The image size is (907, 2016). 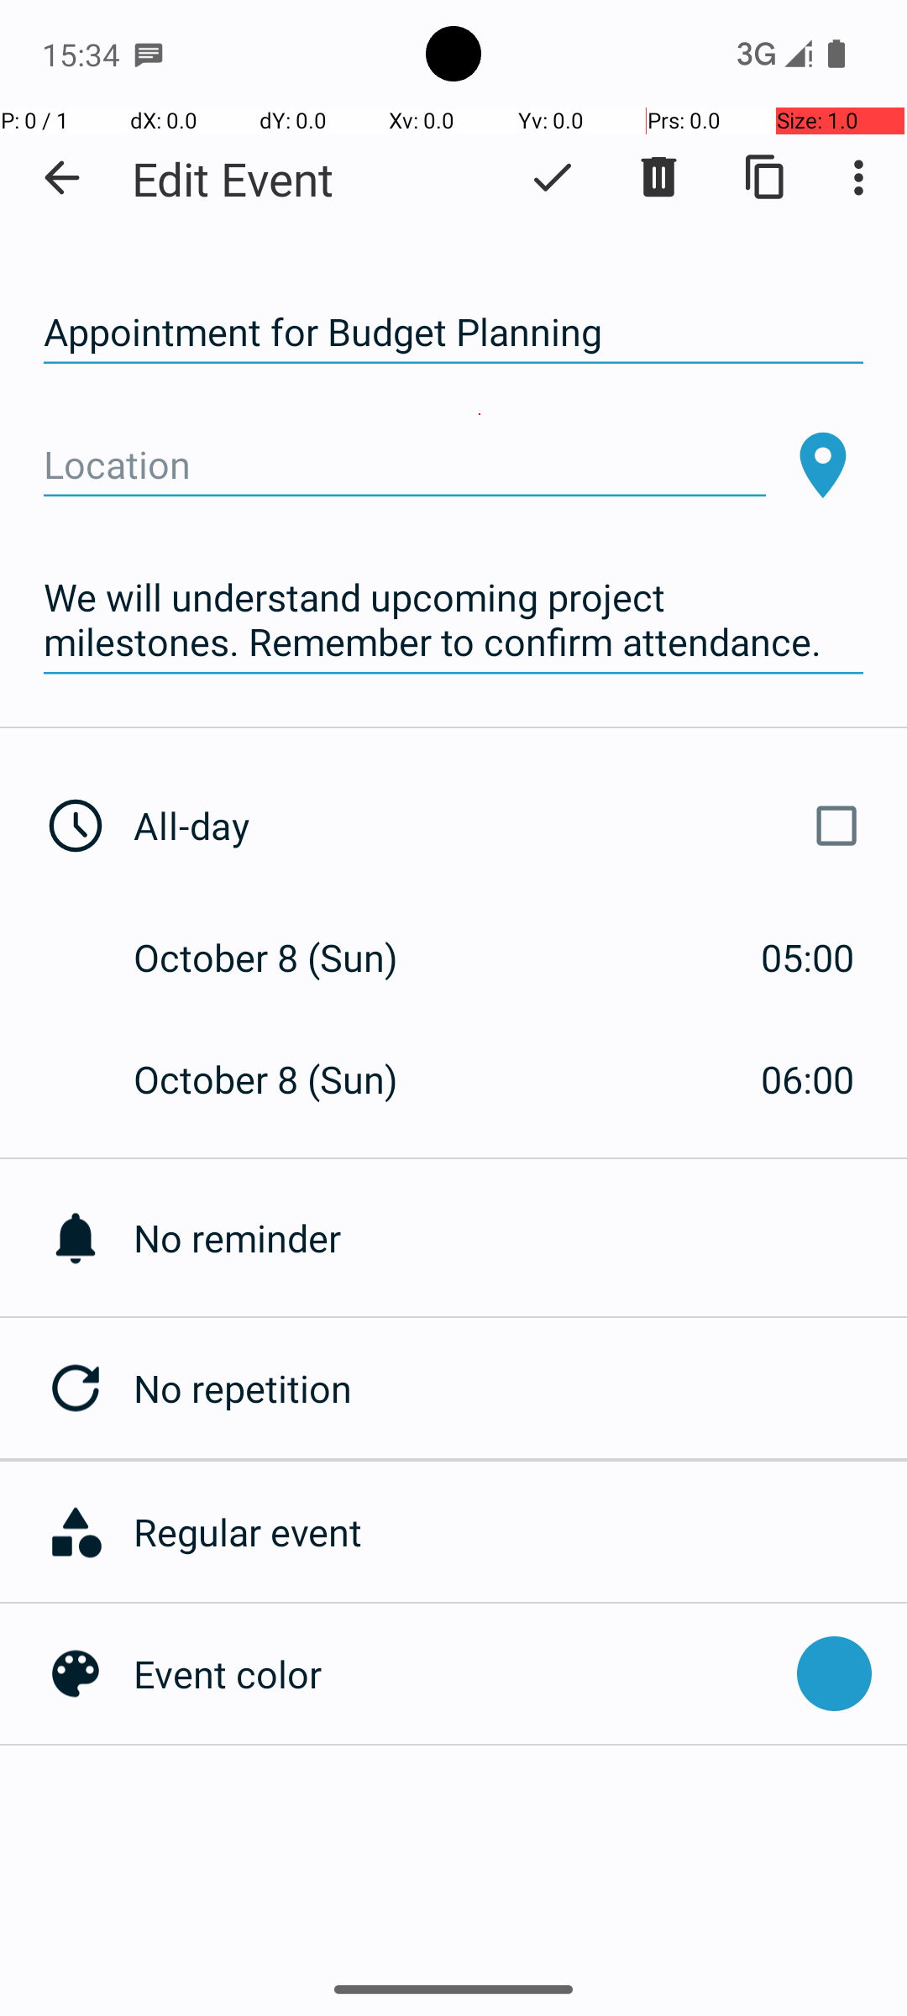 What do you see at coordinates (457, 1673) in the screenshot?
I see `Event color` at bounding box center [457, 1673].